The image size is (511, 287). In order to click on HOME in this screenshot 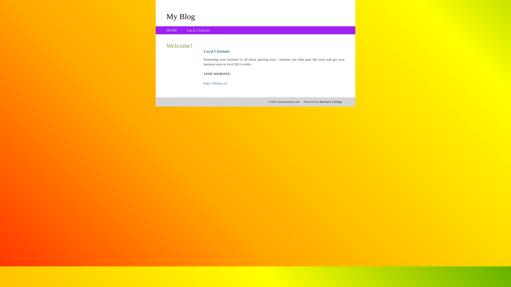, I will do `click(172, 30)`.